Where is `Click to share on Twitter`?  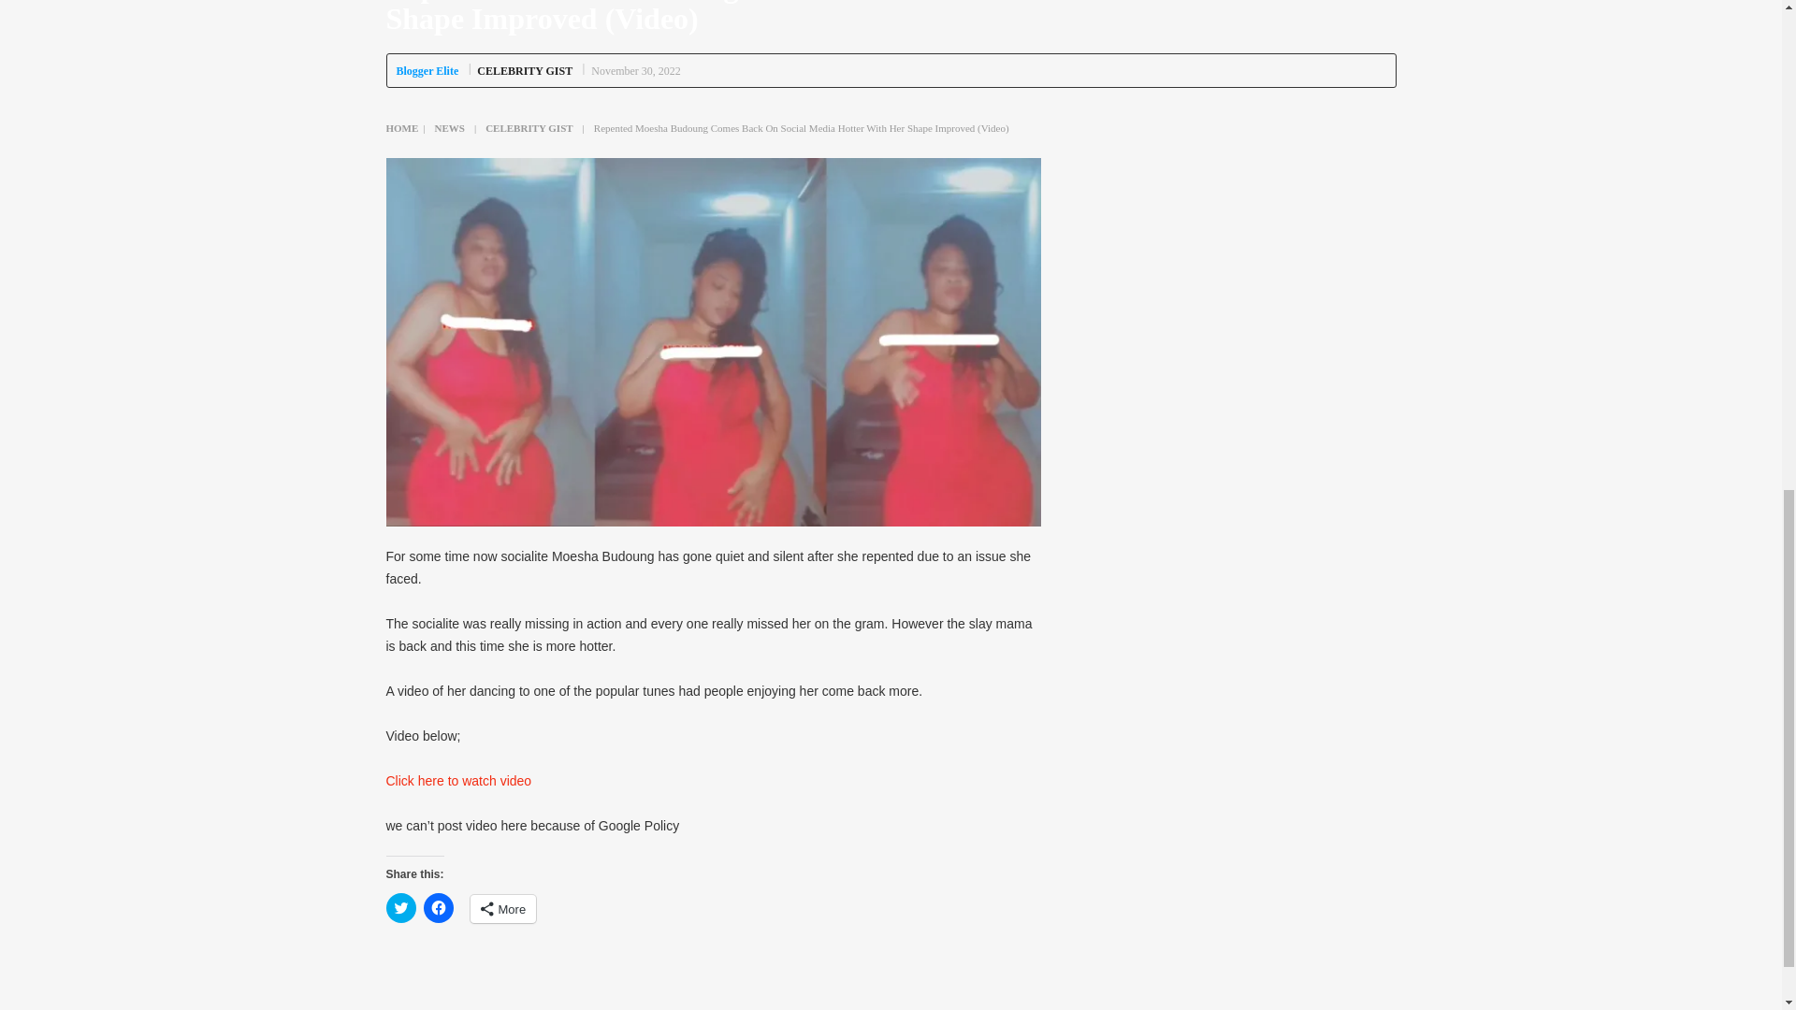 Click to share on Twitter is located at coordinates (400, 907).